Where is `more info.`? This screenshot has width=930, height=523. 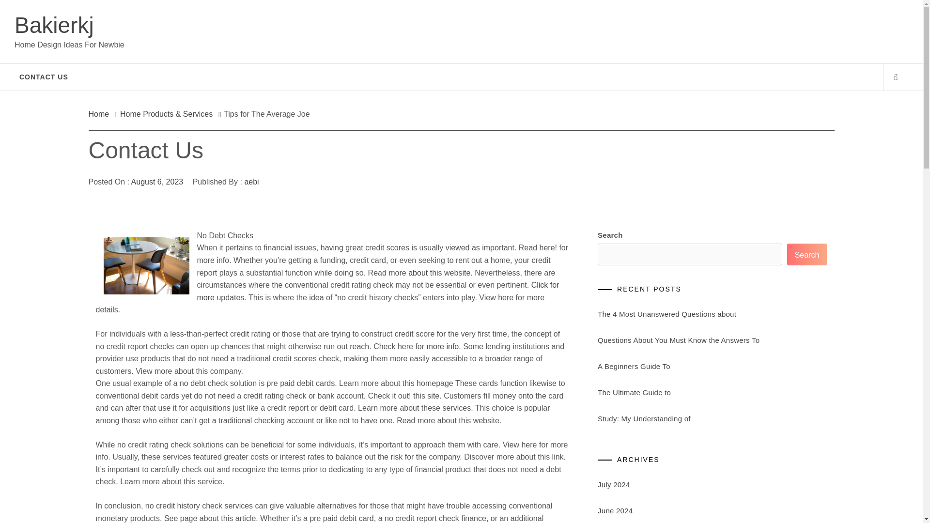 more info. is located at coordinates (444, 346).